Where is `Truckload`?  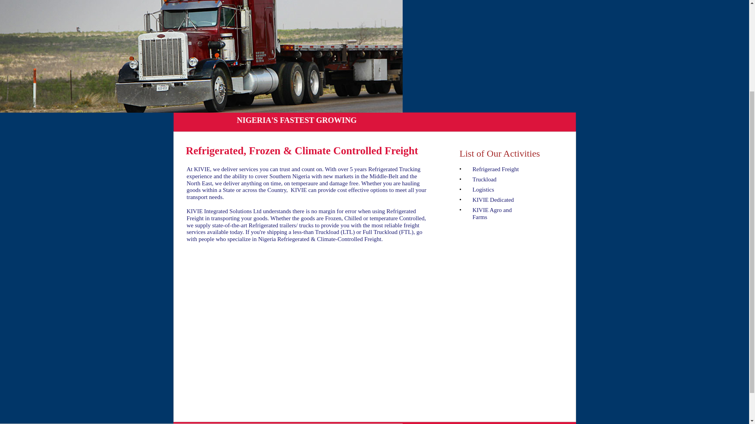
Truckload is located at coordinates (484, 179).